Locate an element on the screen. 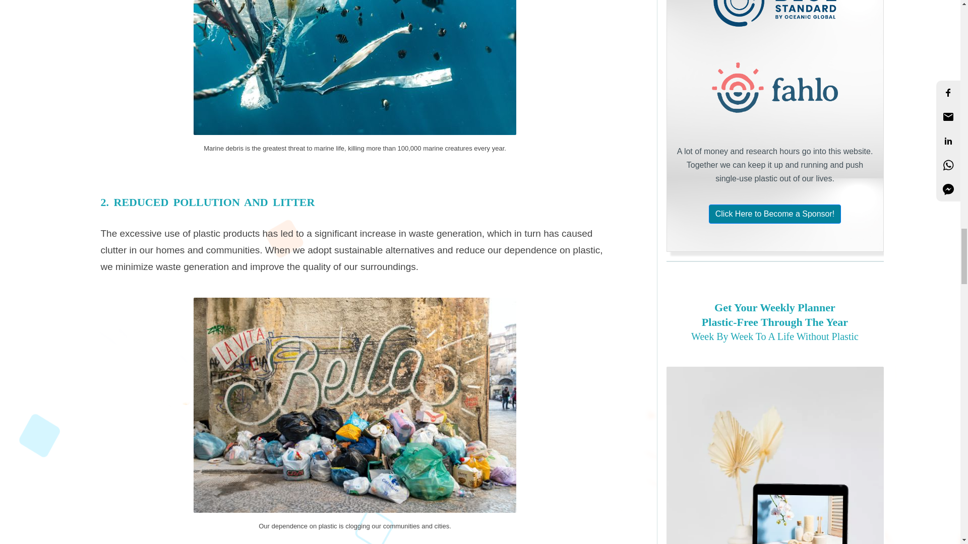 The width and height of the screenshot is (968, 544). Blue Logo 500px is located at coordinates (774, 15).